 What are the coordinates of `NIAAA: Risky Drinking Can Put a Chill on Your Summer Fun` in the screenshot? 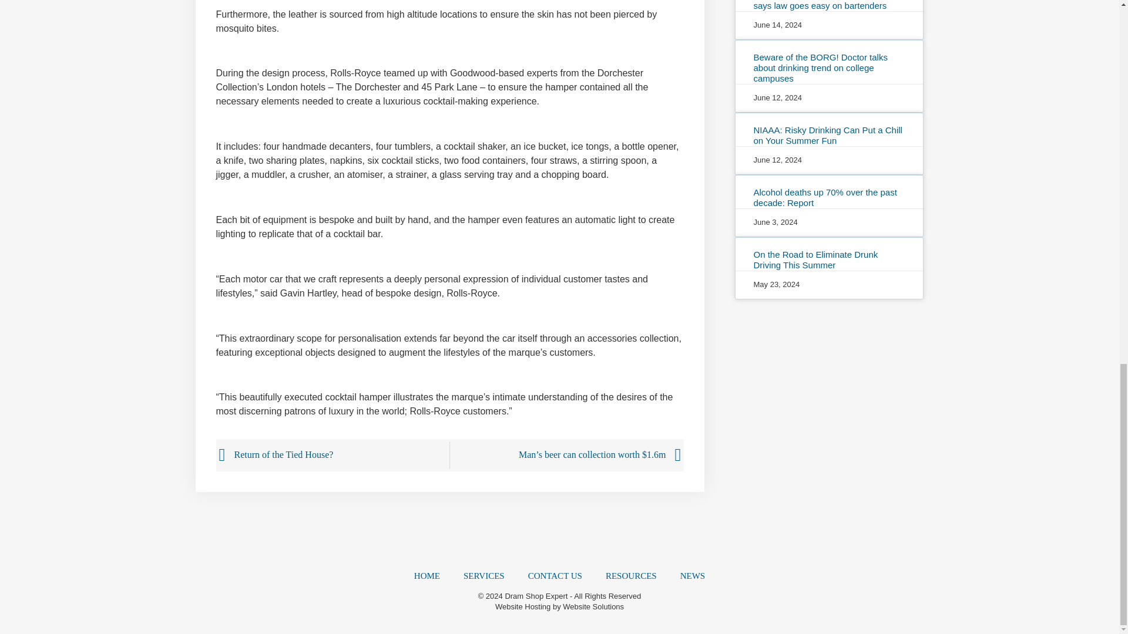 It's located at (827, 135).